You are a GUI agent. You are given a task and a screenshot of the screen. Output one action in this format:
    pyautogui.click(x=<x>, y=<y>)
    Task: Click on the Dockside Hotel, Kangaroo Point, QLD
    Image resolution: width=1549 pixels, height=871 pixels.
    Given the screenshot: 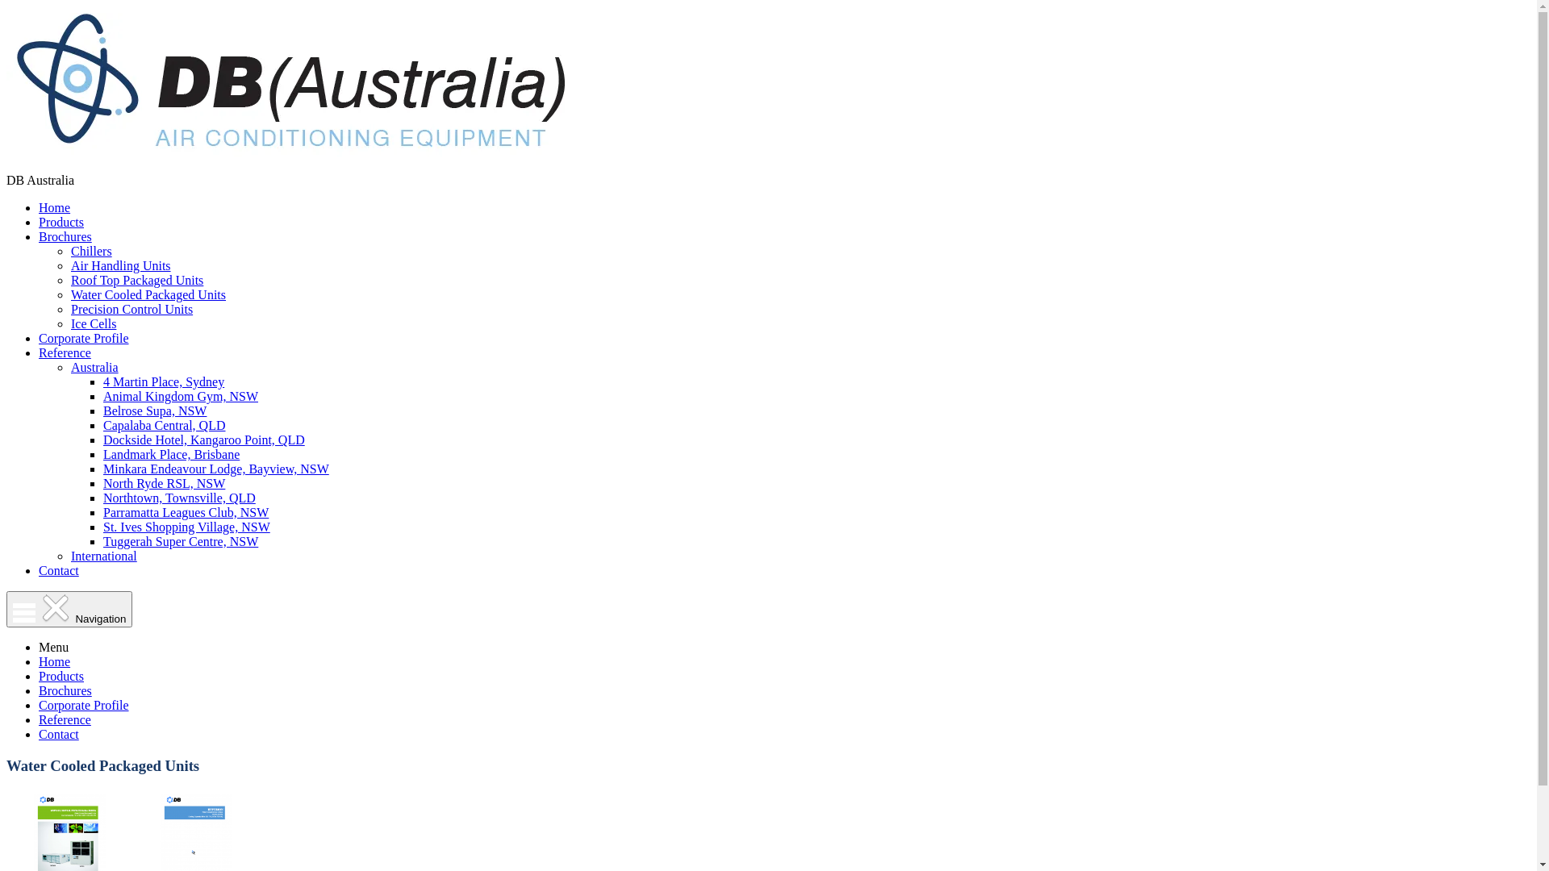 What is the action you would take?
    pyautogui.click(x=204, y=440)
    